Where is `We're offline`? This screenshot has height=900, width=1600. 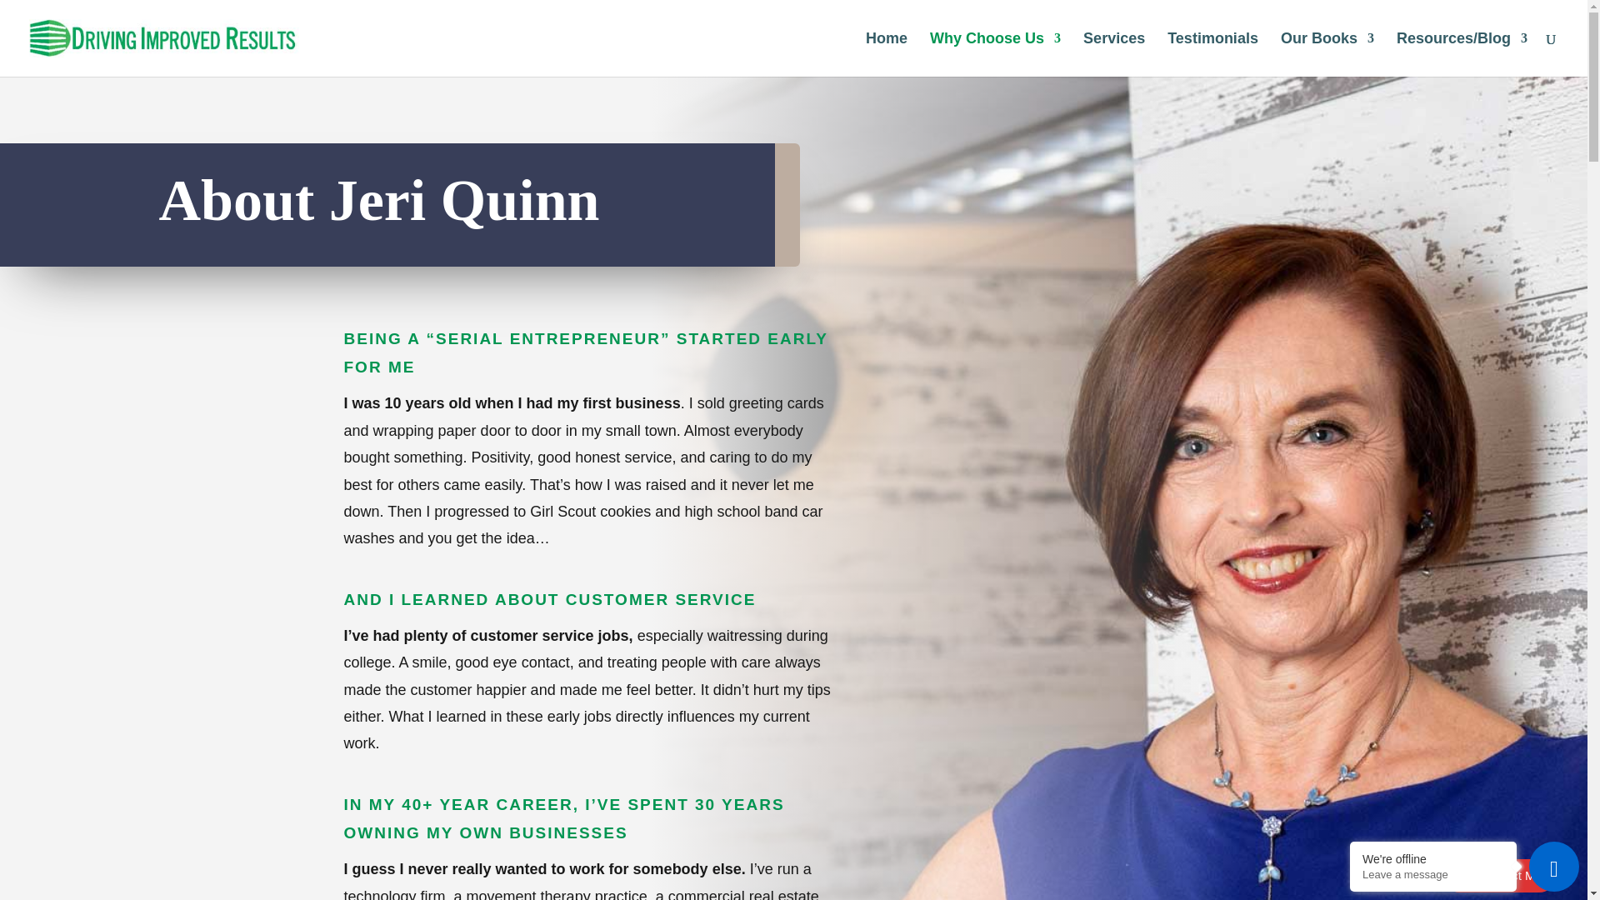
We're offline is located at coordinates (1433, 858).